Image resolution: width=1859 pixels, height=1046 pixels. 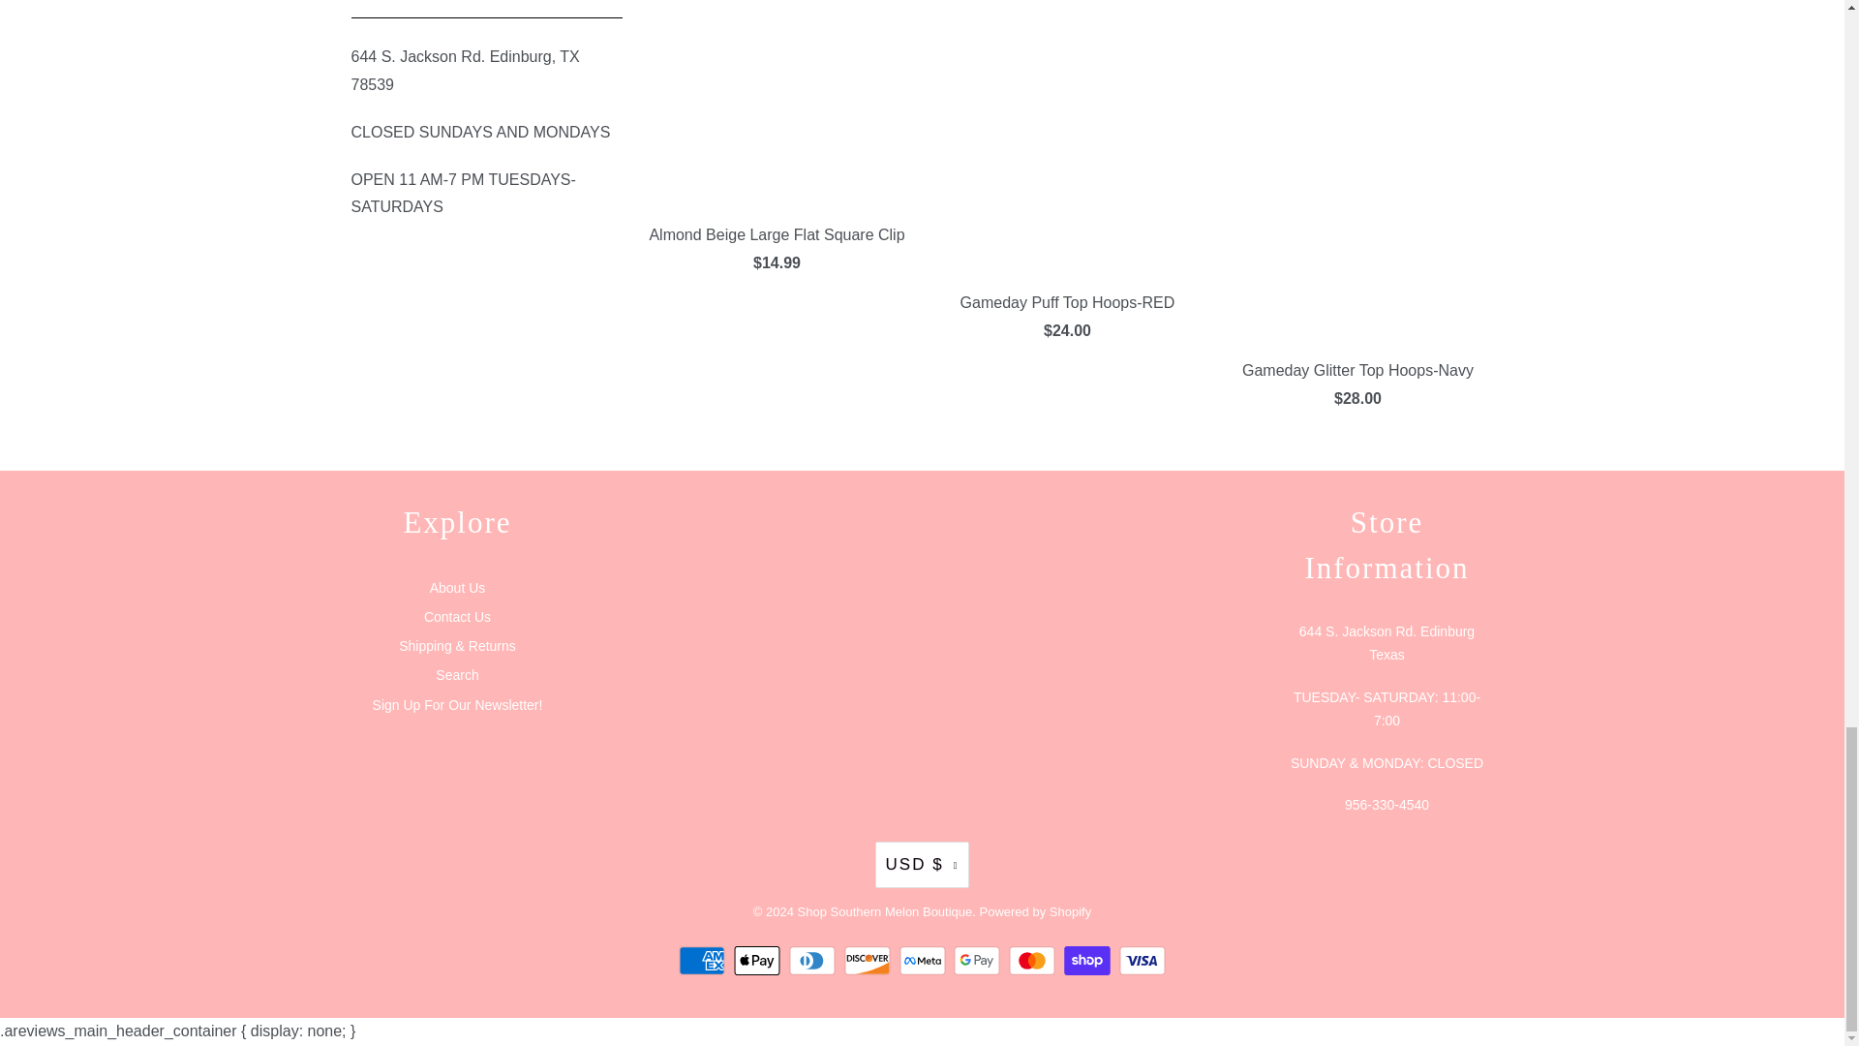 I want to click on Visa, so click(x=1142, y=961).